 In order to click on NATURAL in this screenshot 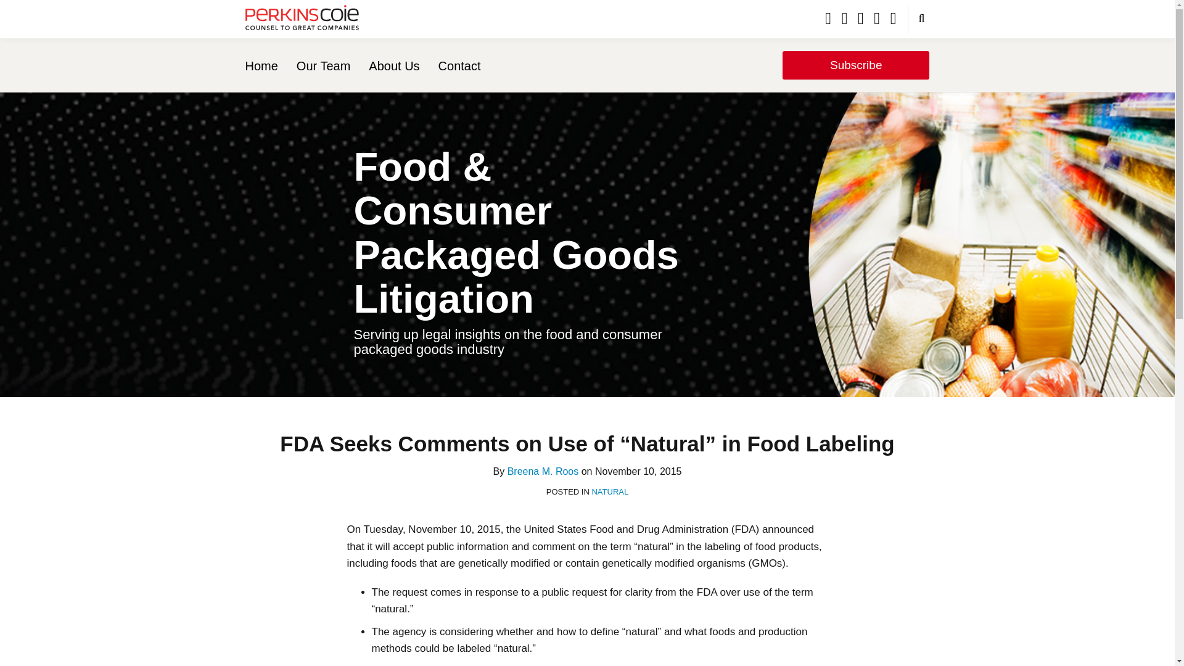, I will do `click(609, 491)`.